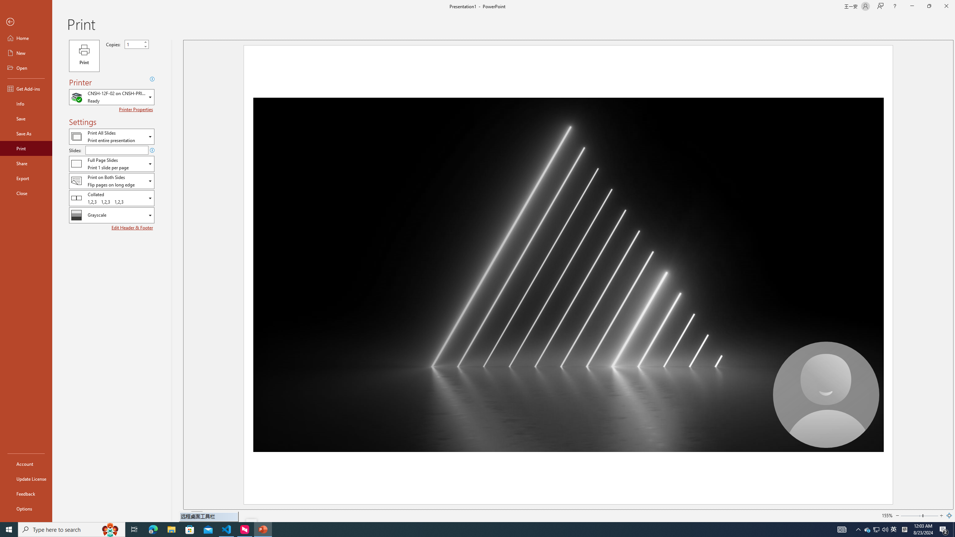 Image resolution: width=955 pixels, height=537 pixels. Describe the element at coordinates (84, 56) in the screenshot. I see `Print` at that location.